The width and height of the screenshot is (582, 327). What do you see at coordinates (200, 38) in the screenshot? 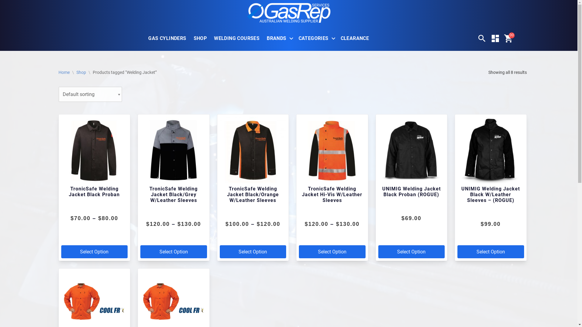
I see `SHOP` at bounding box center [200, 38].